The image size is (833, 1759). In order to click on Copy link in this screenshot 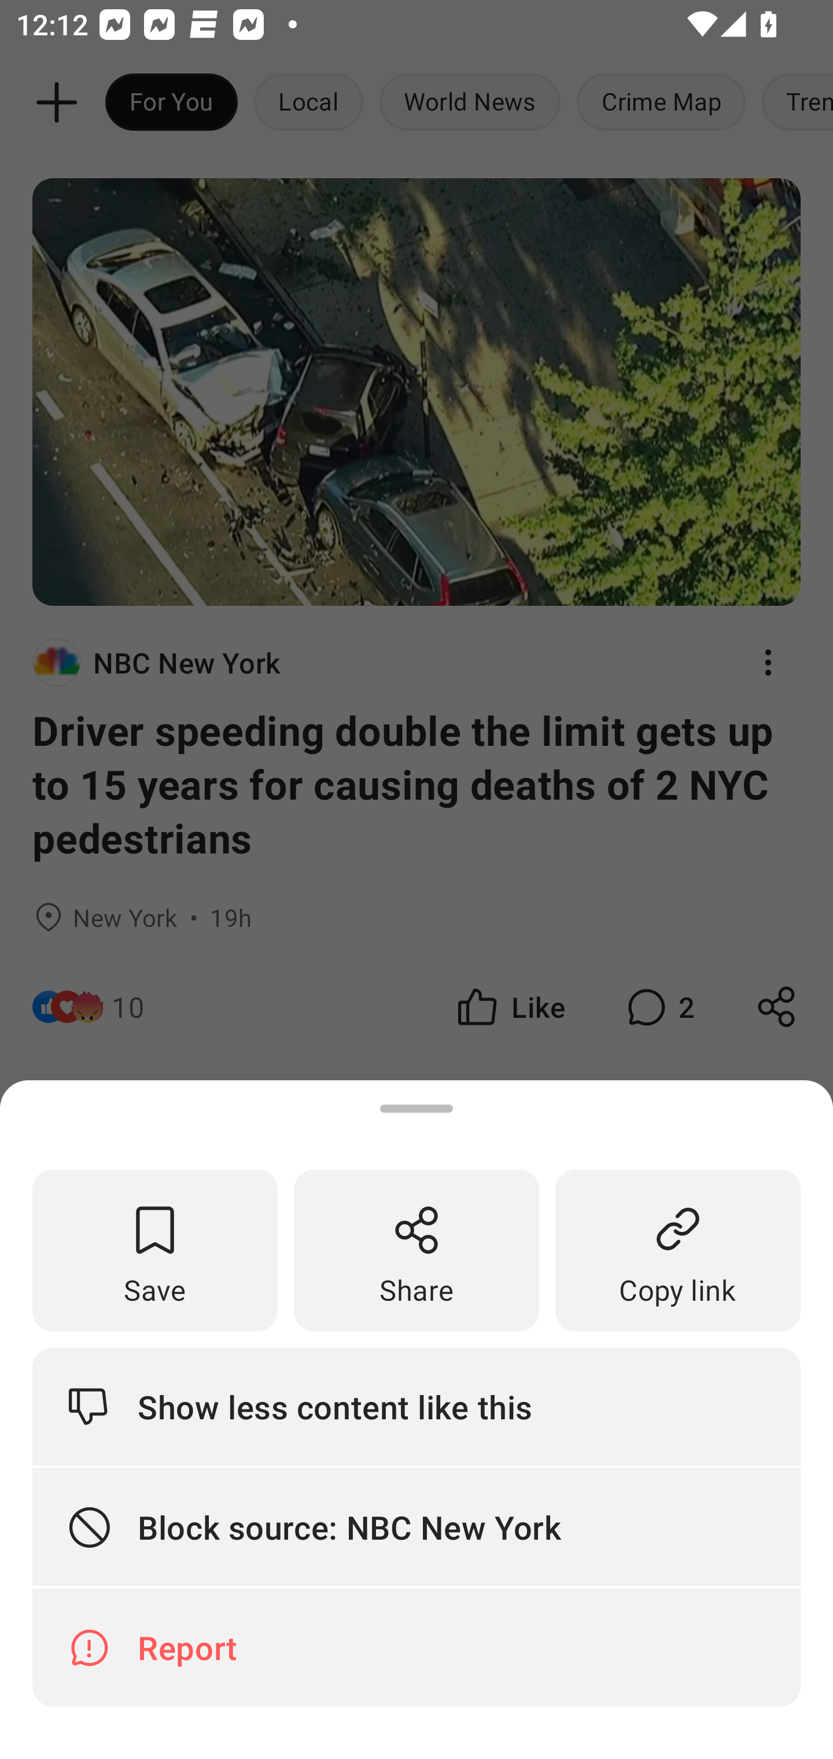, I will do `click(678, 1250)`.